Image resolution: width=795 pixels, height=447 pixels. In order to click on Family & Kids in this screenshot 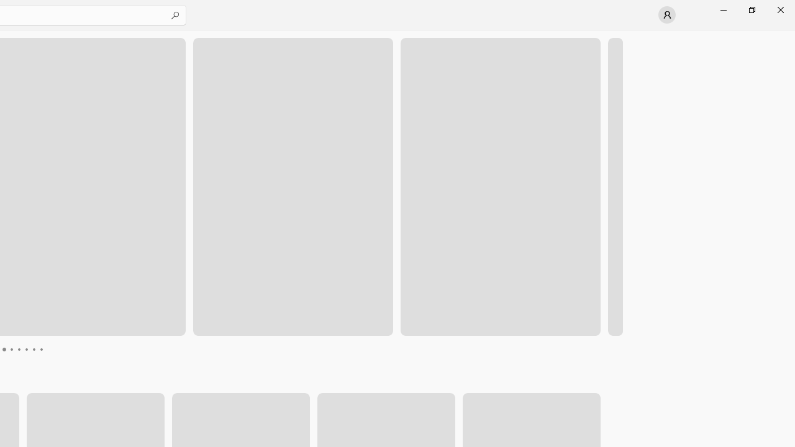, I will do `click(466, 384)`.